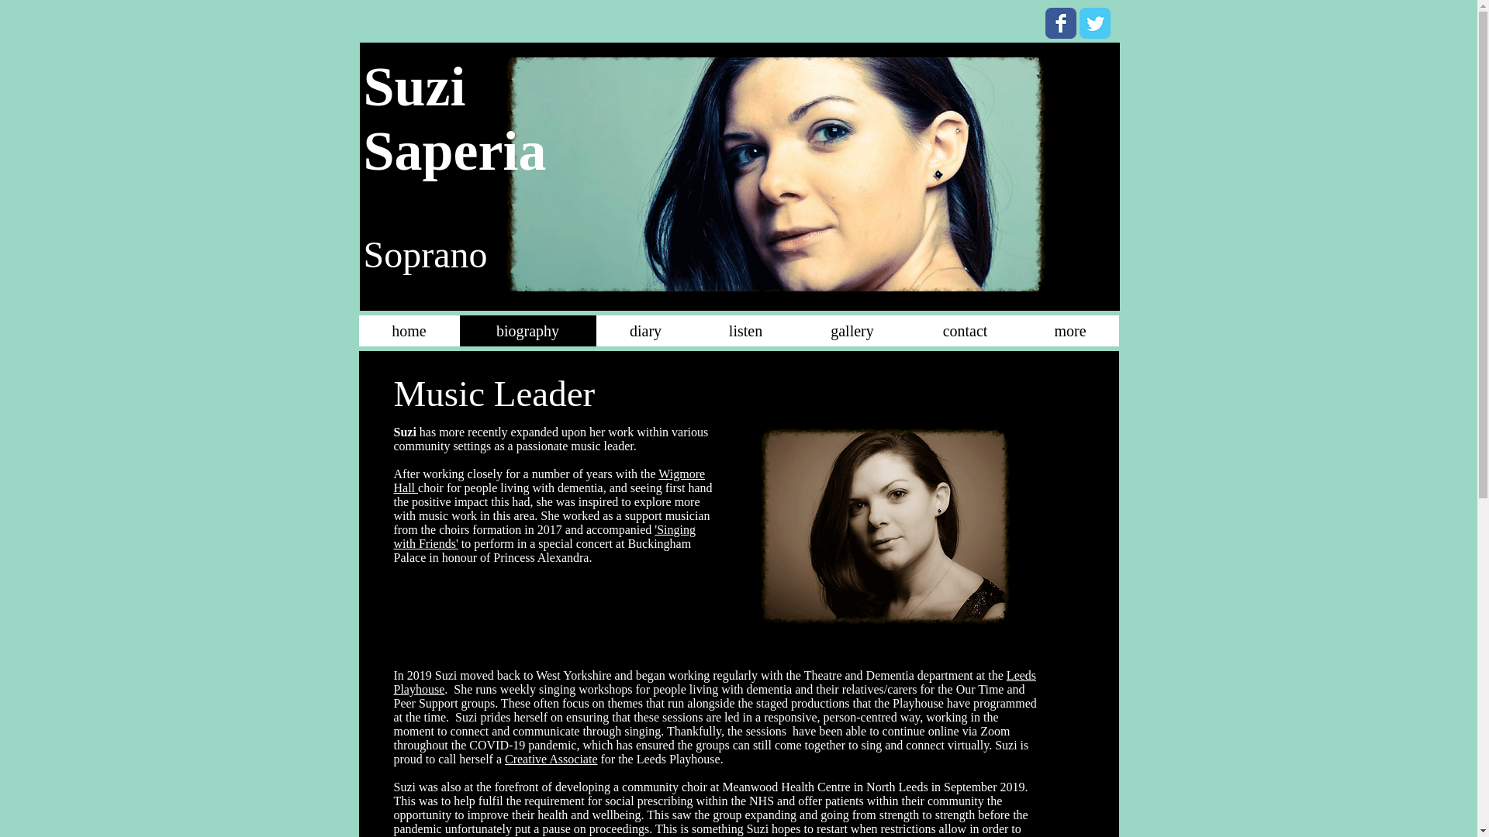  What do you see at coordinates (527, 331) in the screenshot?
I see `biography` at bounding box center [527, 331].